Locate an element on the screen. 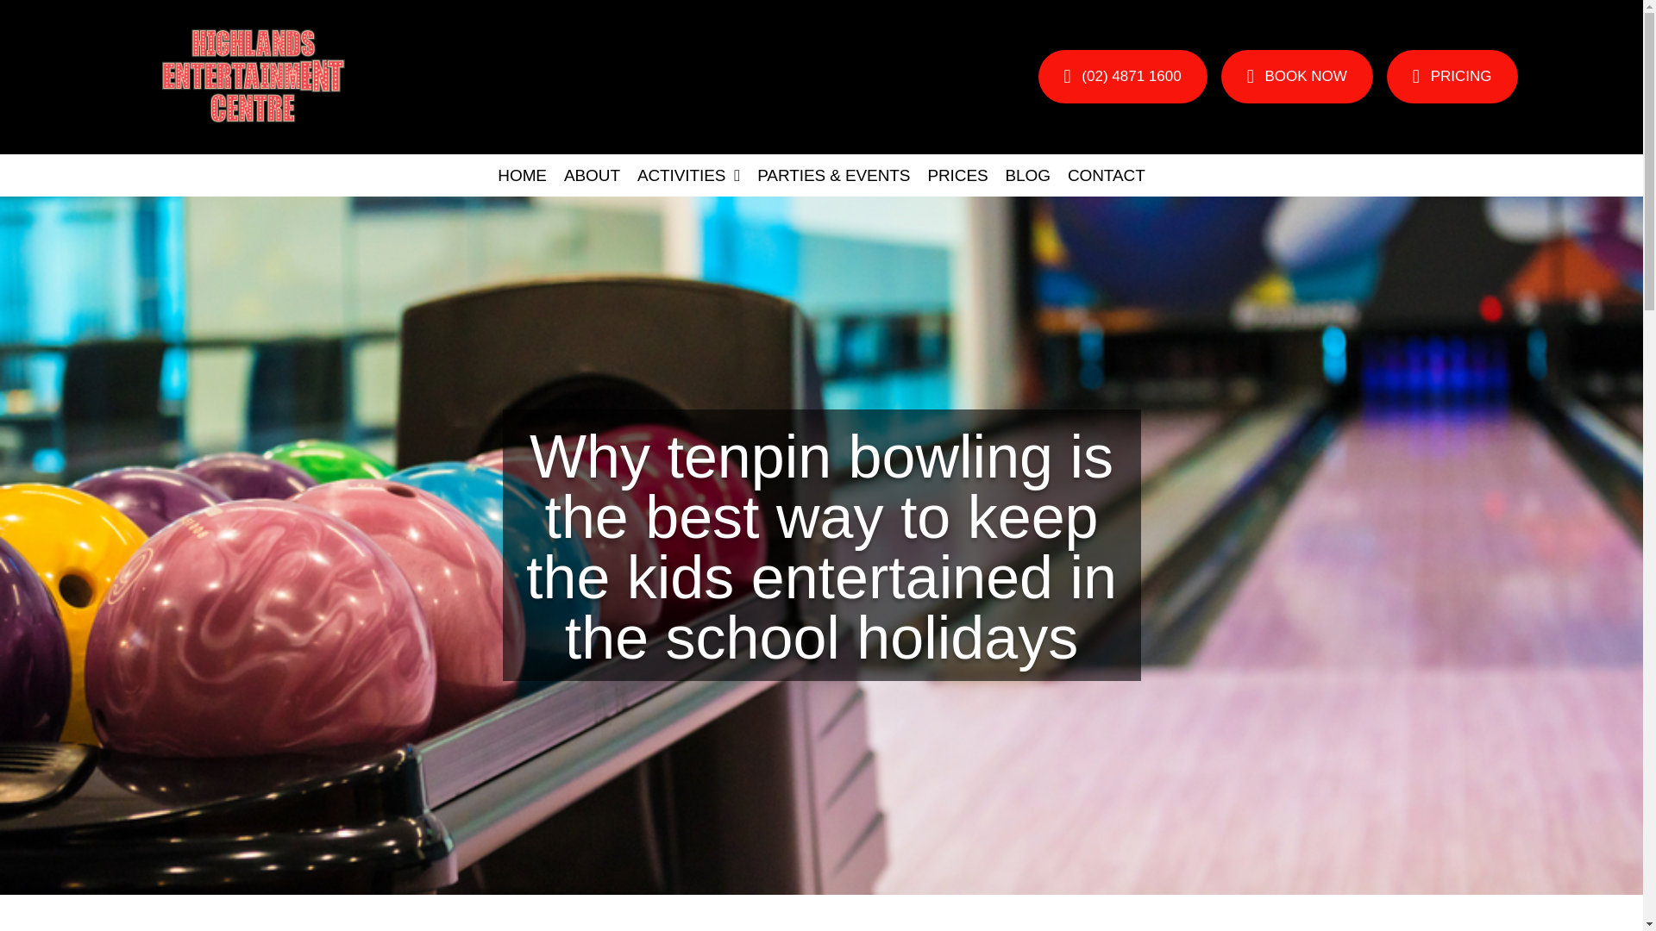 The height and width of the screenshot is (931, 1656). BOOK NOW is located at coordinates (1297, 76).